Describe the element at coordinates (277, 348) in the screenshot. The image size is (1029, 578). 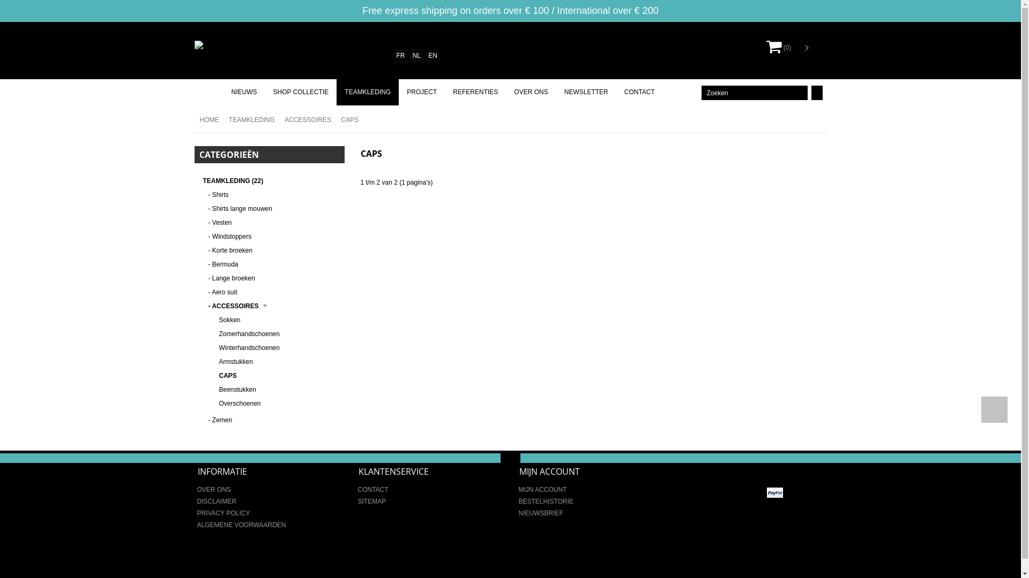
I see `Winterhandschoenen` at that location.